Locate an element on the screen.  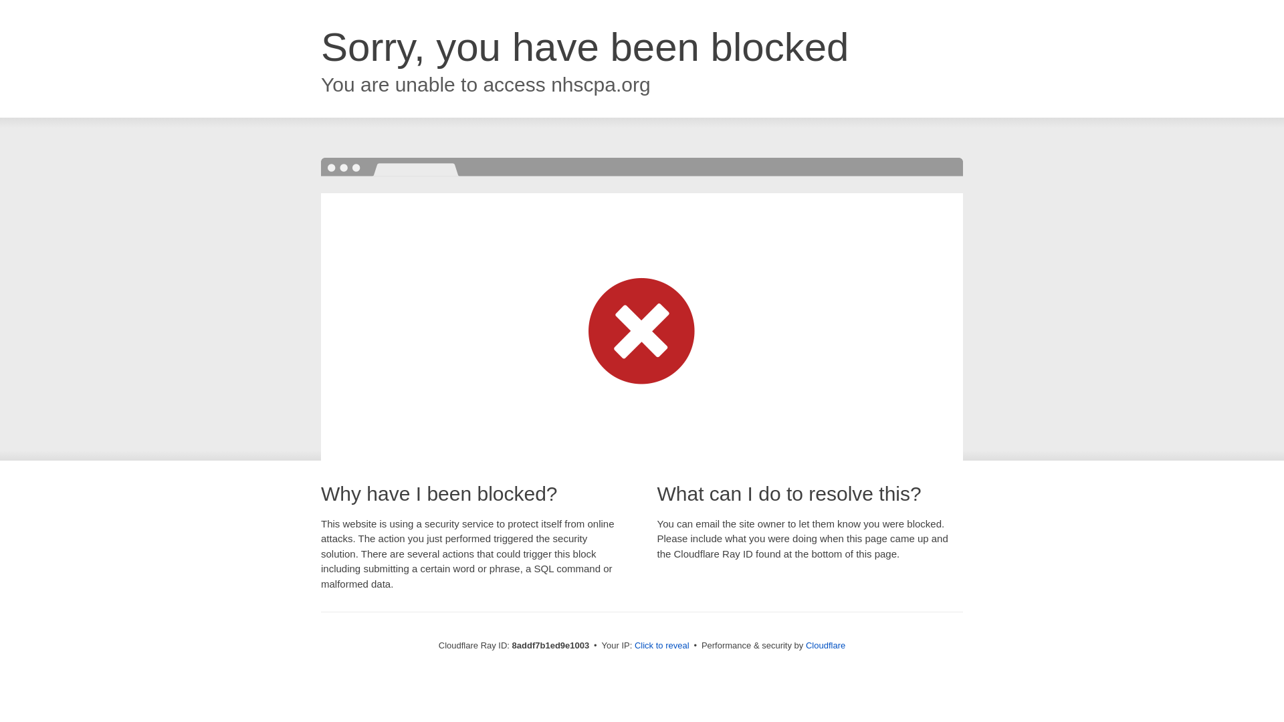
Cloudflare is located at coordinates (825, 645).